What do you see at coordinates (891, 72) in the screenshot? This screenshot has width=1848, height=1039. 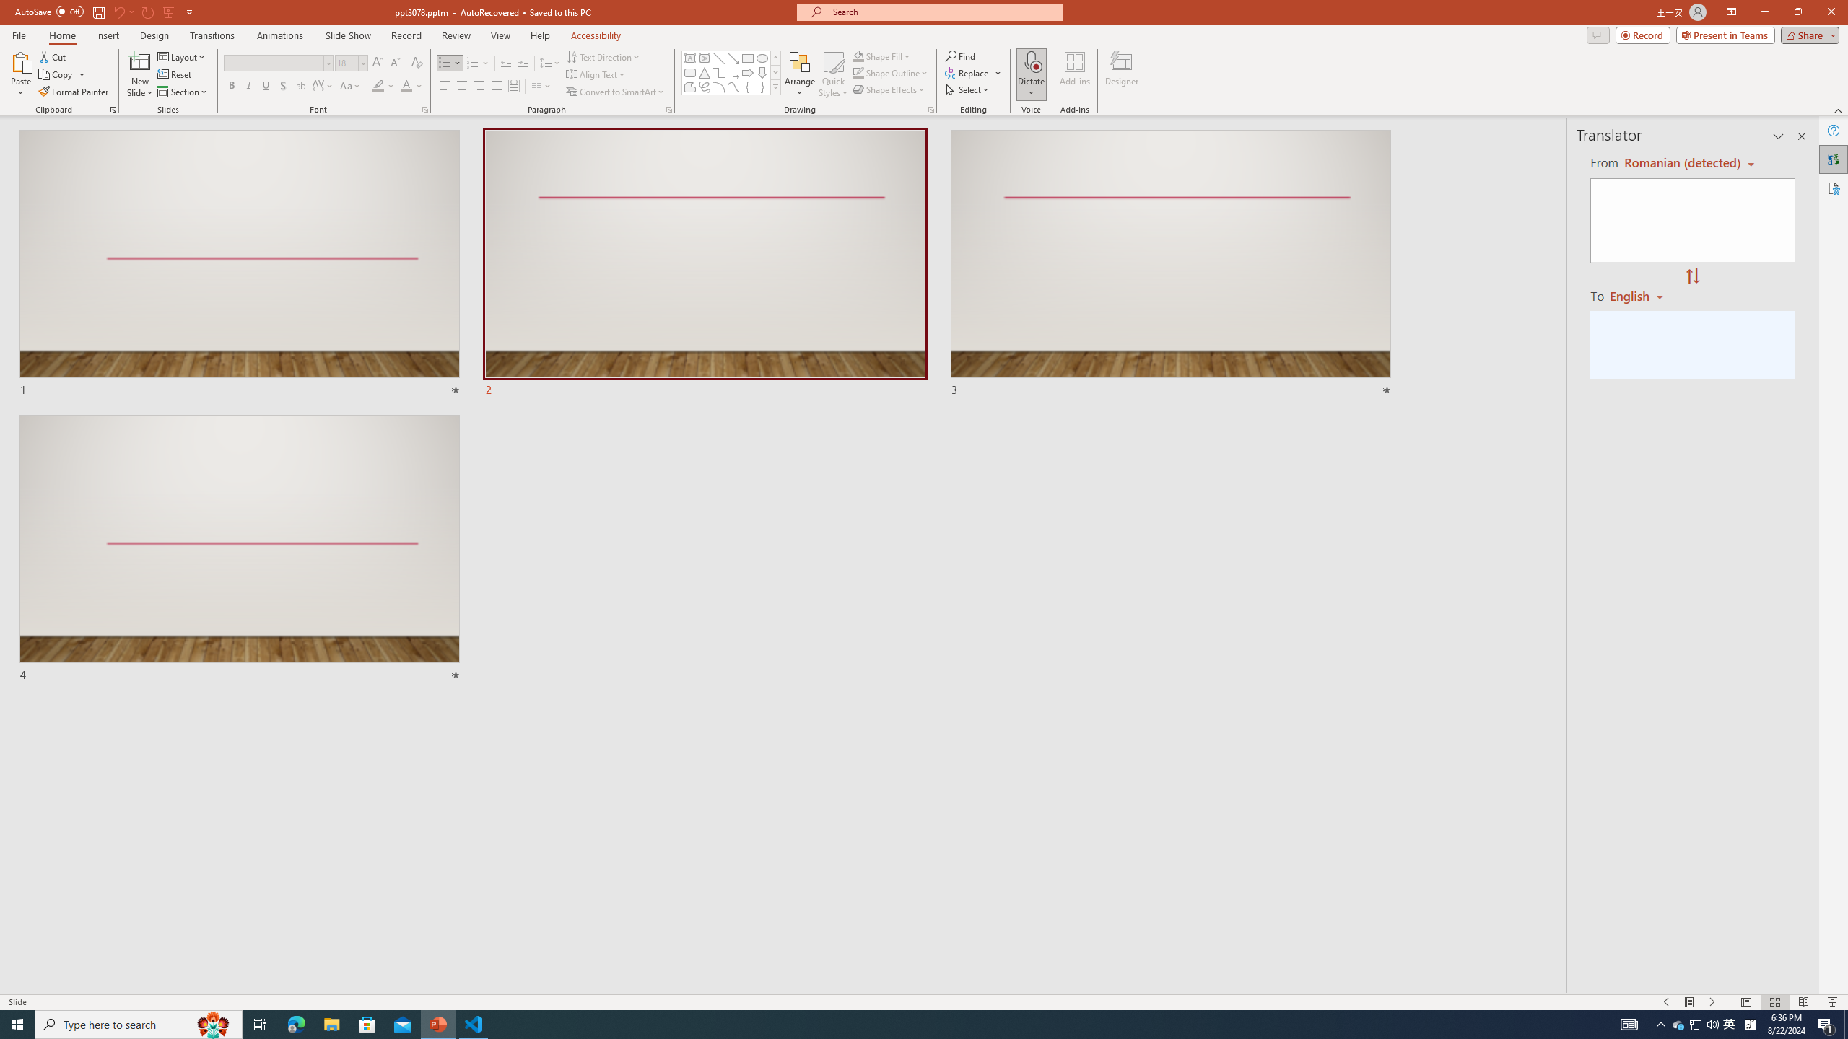 I see `Shape Outline` at bounding box center [891, 72].